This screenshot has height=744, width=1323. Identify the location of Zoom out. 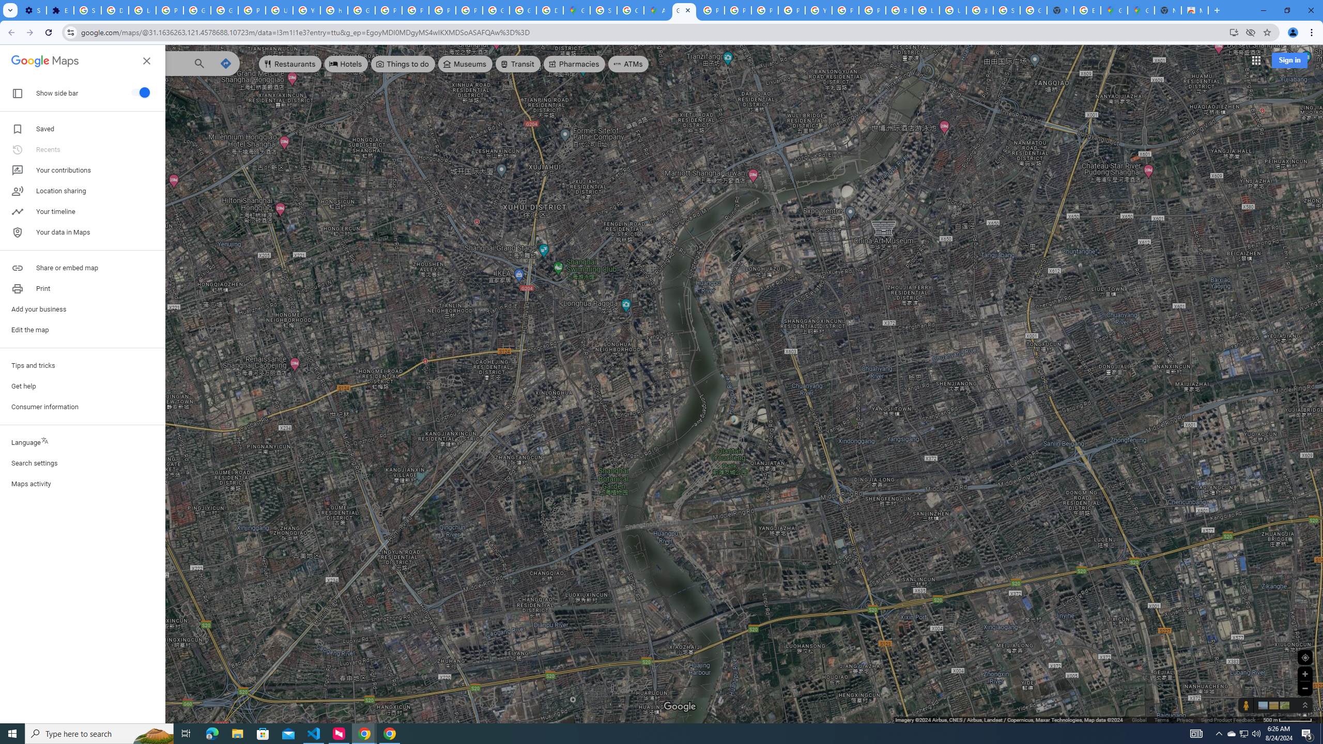
(1305, 688).